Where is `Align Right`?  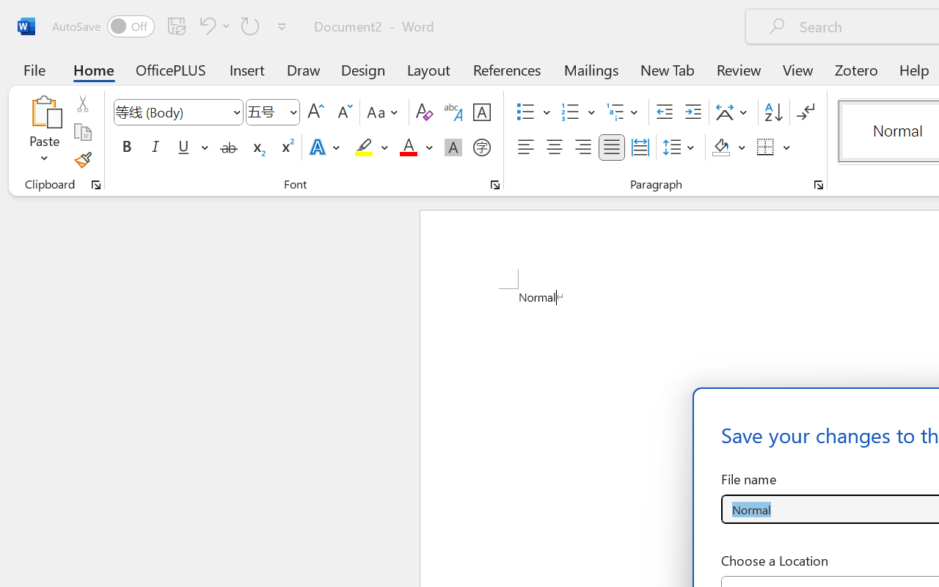 Align Right is located at coordinates (582, 147).